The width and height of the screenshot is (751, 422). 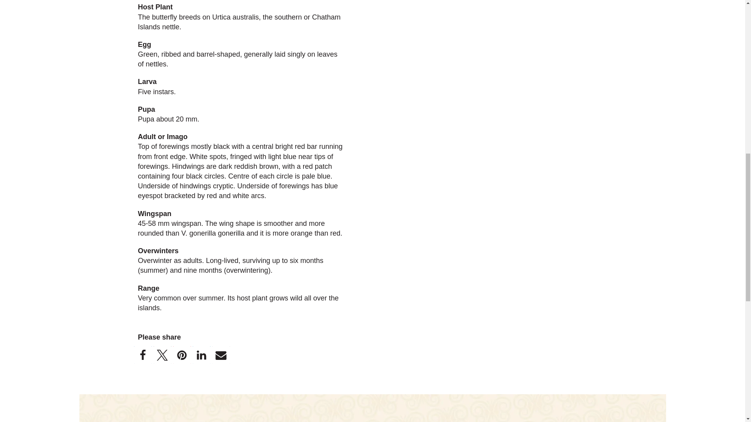 What do you see at coordinates (221, 355) in the screenshot?
I see `Send by email` at bounding box center [221, 355].